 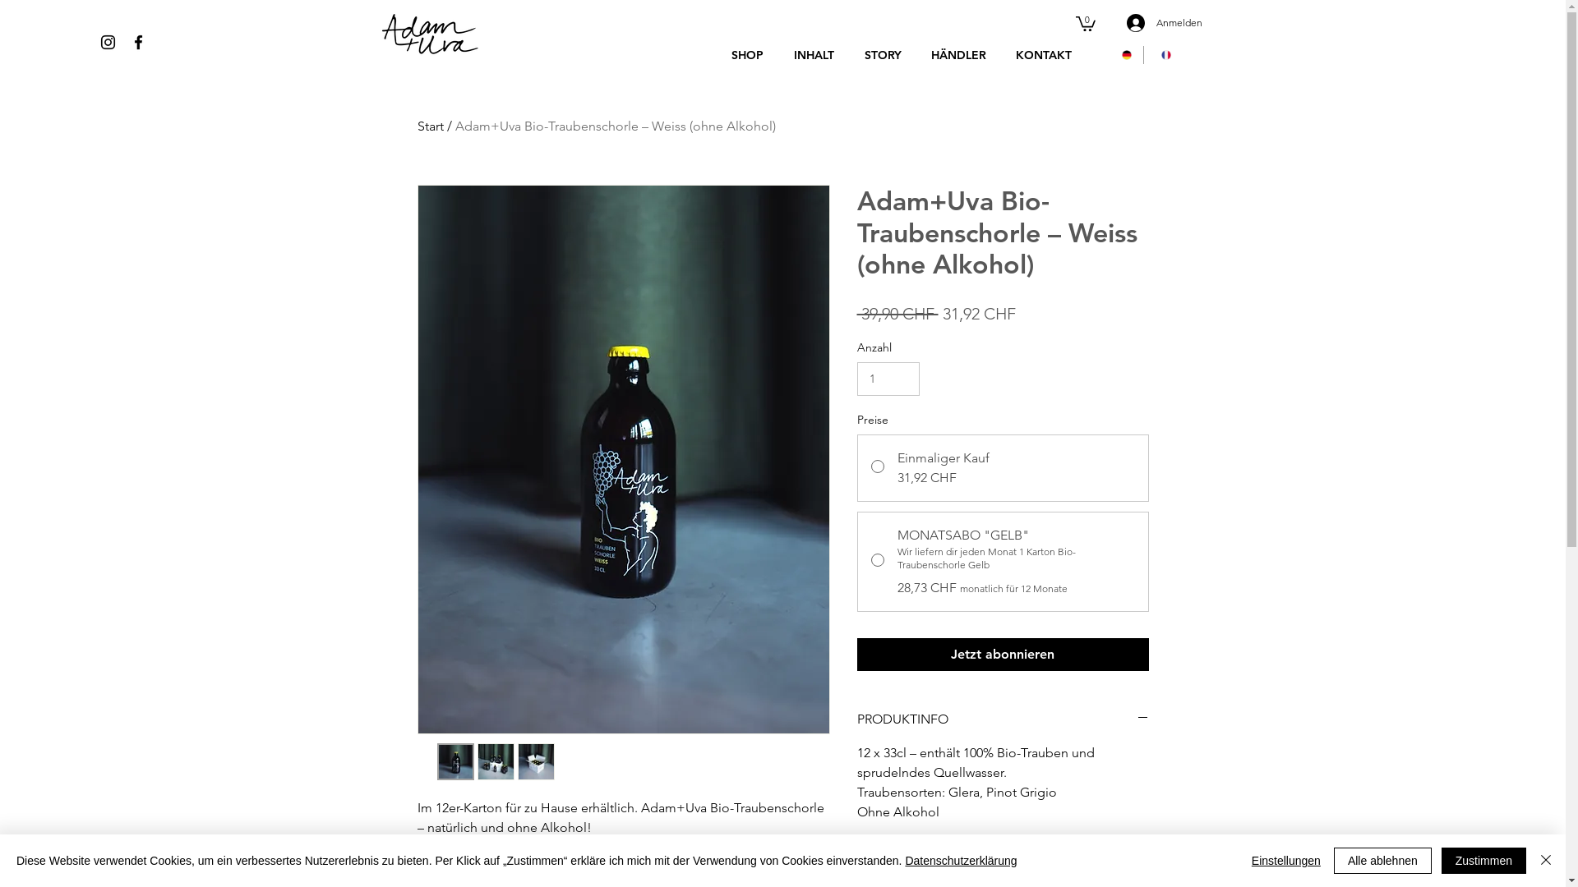 I want to click on KONTAKT, so click(x=1040, y=54).